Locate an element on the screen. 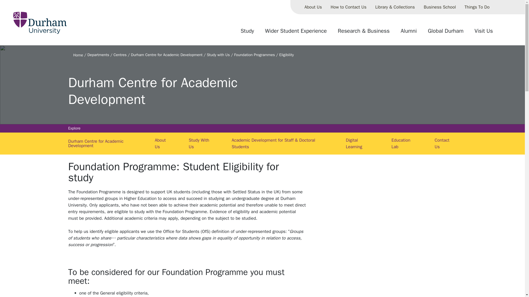 Image resolution: width=529 pixels, height=297 pixels. Global Durham is located at coordinates (446, 33).